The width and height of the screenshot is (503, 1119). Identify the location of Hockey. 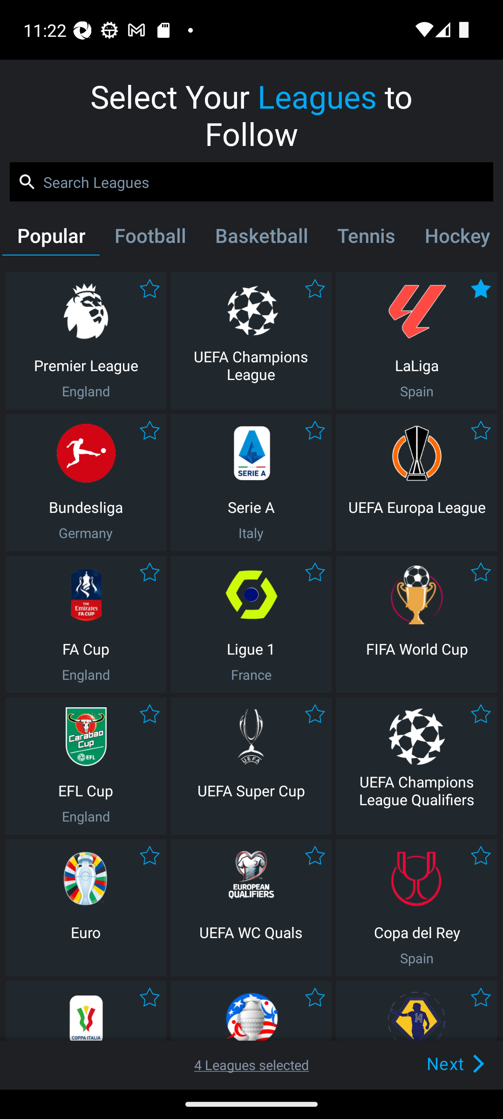
(455, 238).